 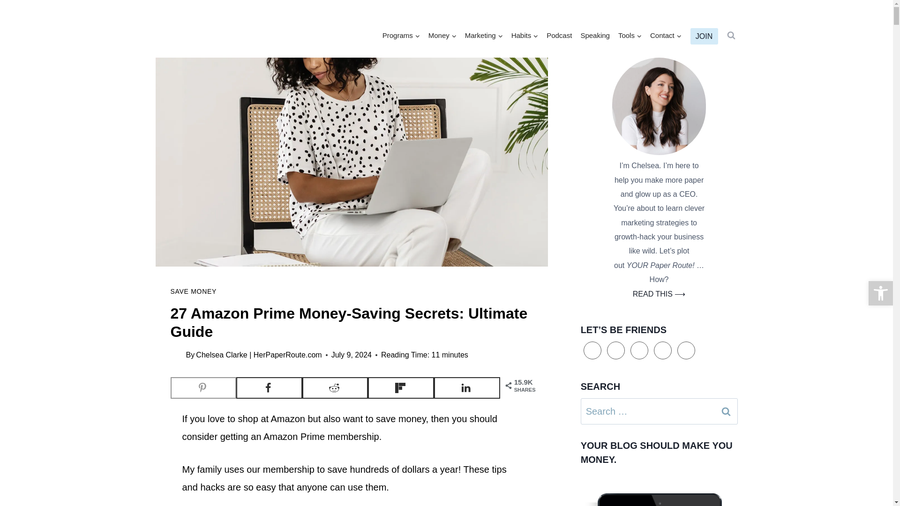 I want to click on Programs, so click(x=401, y=36).